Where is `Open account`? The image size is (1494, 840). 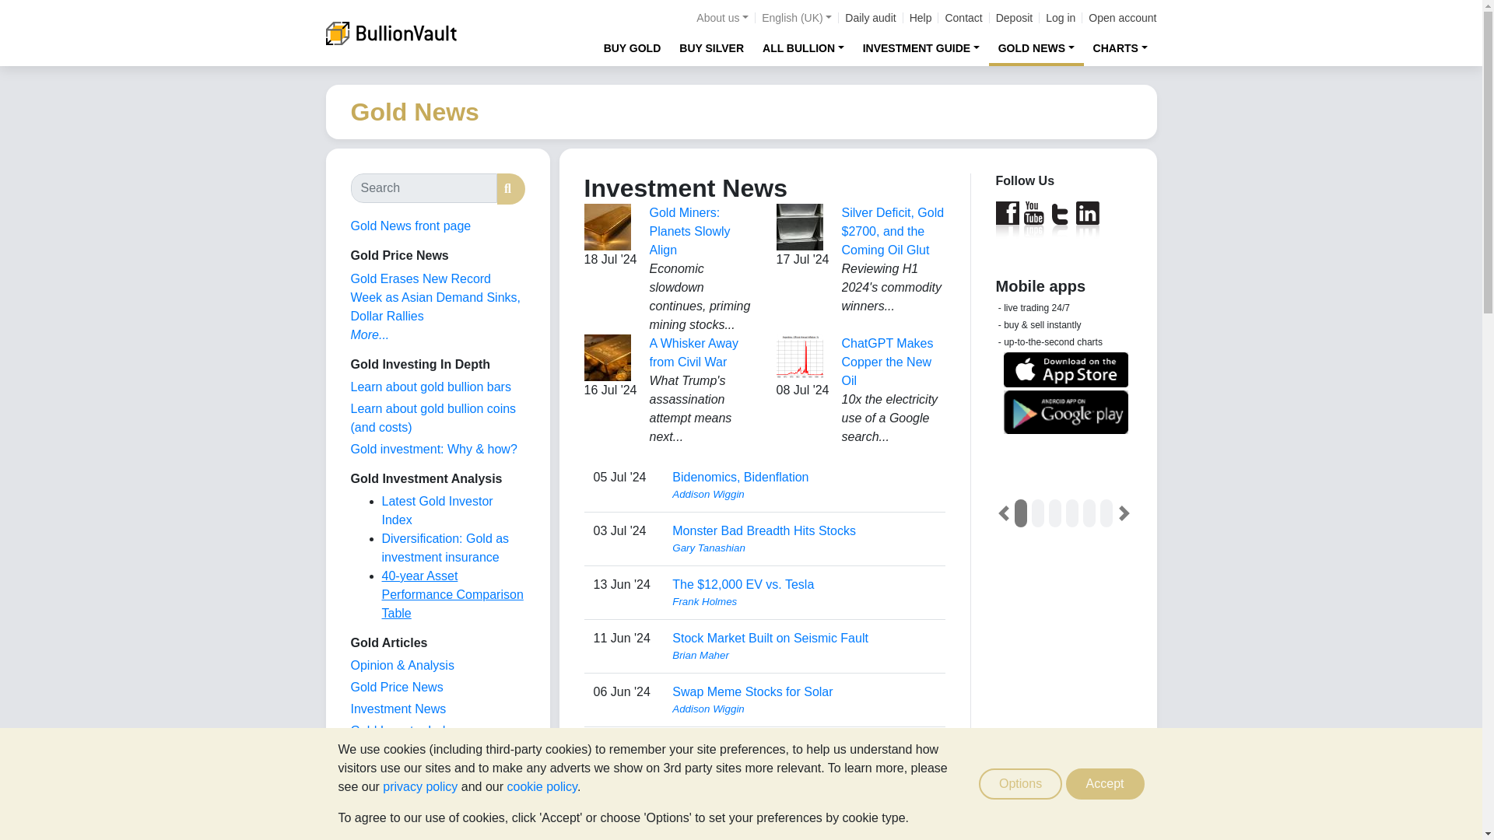
Open account is located at coordinates (1122, 18).